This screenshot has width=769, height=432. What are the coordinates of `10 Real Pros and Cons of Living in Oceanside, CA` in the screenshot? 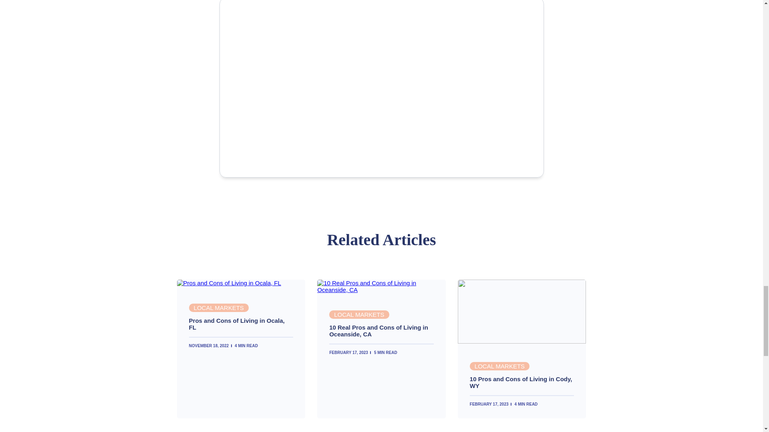 It's located at (381, 290).